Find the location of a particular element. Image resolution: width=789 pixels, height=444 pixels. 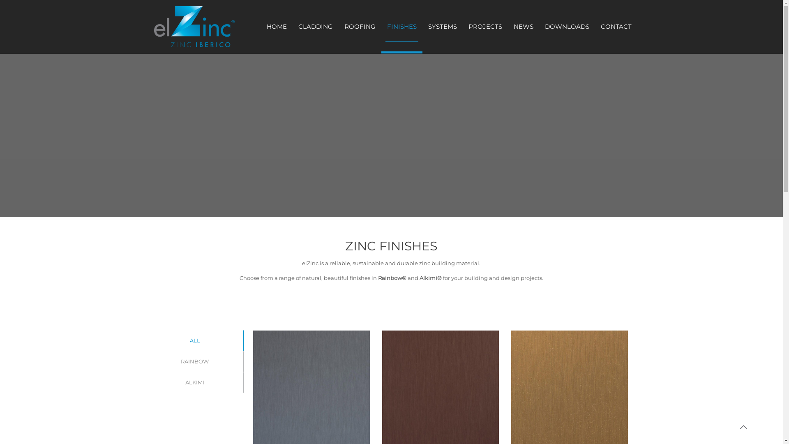

elZinc is located at coordinates (194, 27).